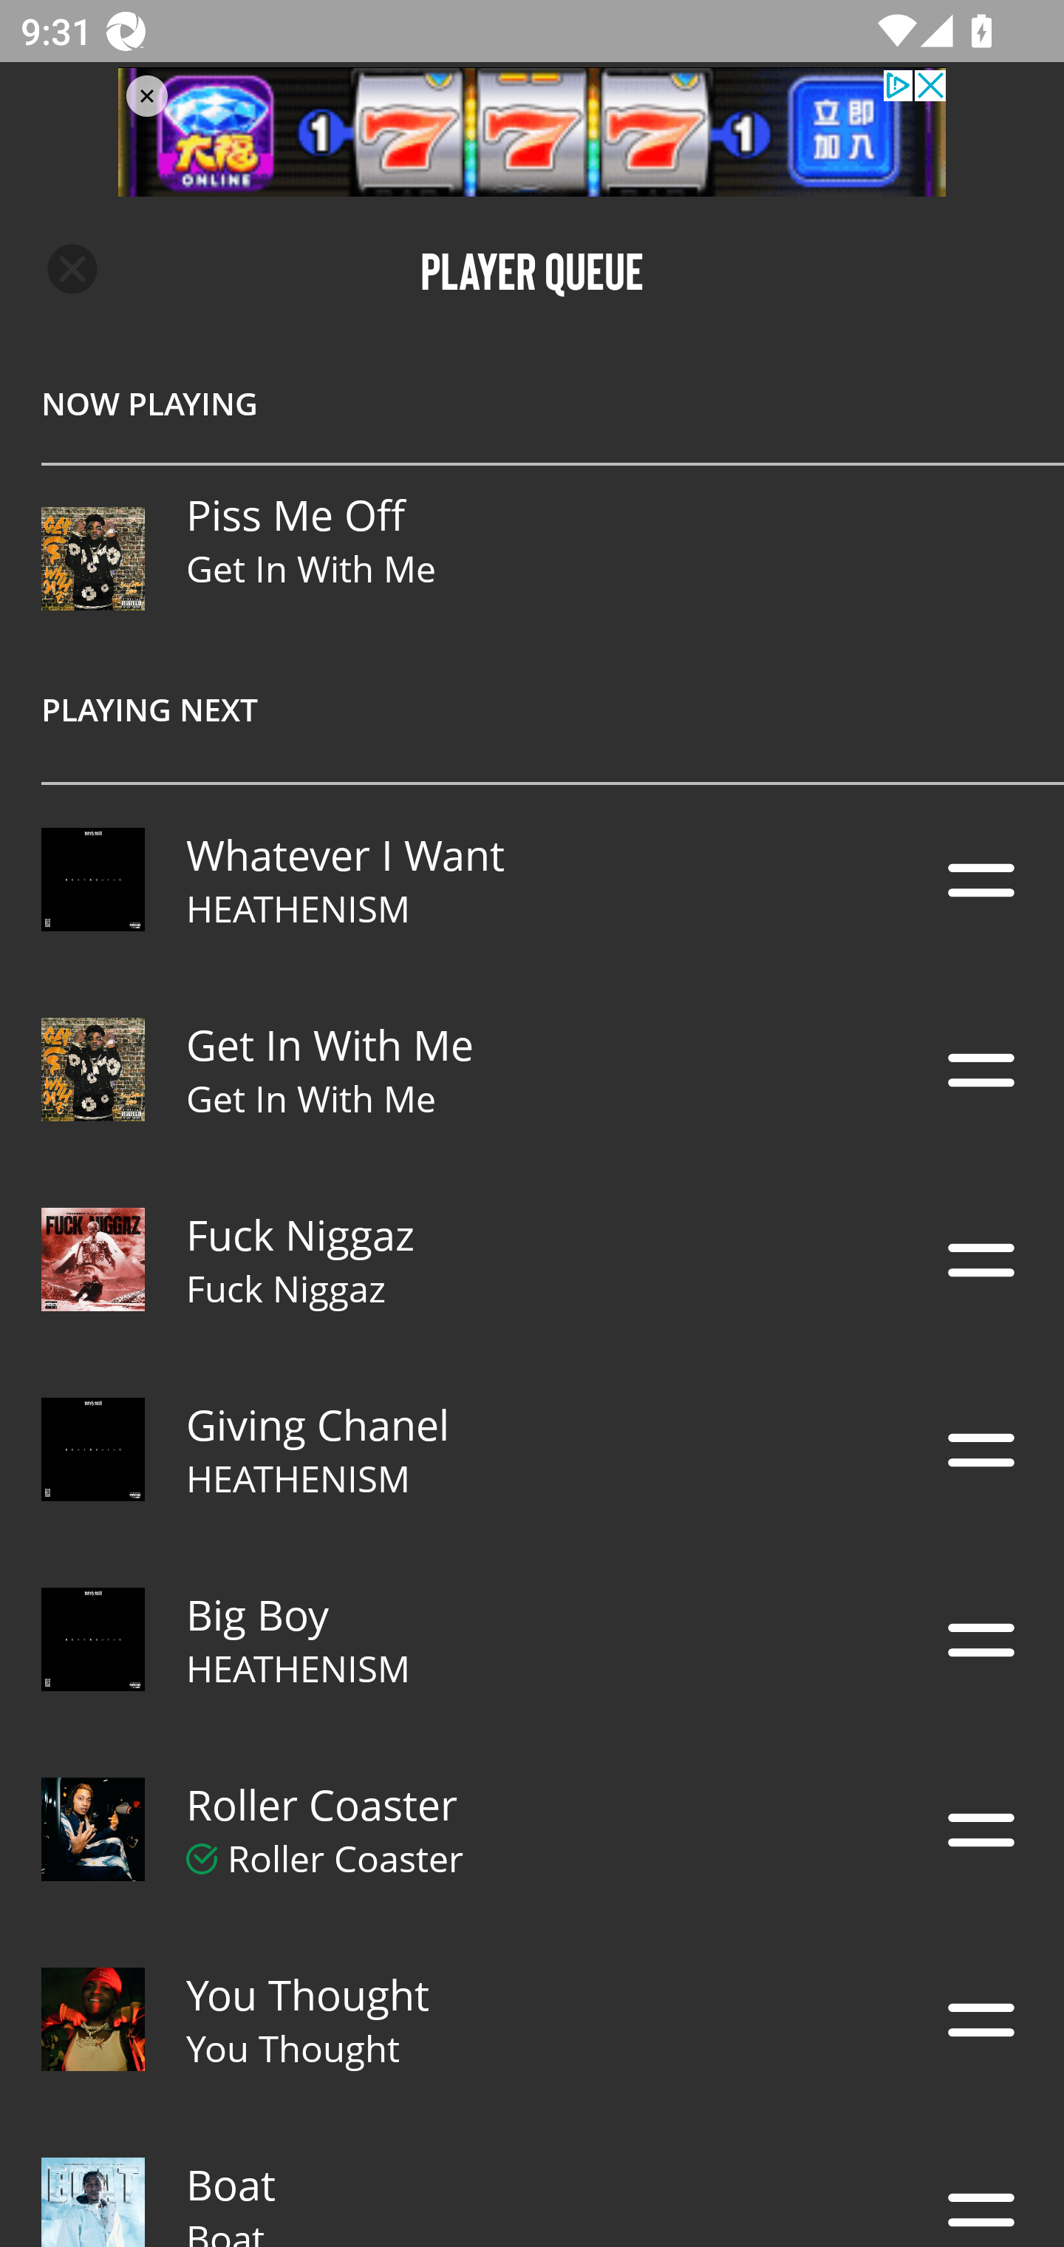 The image size is (1064, 2247). I want to click on Description Big Boy HEATHENISM Description, so click(532, 1639).